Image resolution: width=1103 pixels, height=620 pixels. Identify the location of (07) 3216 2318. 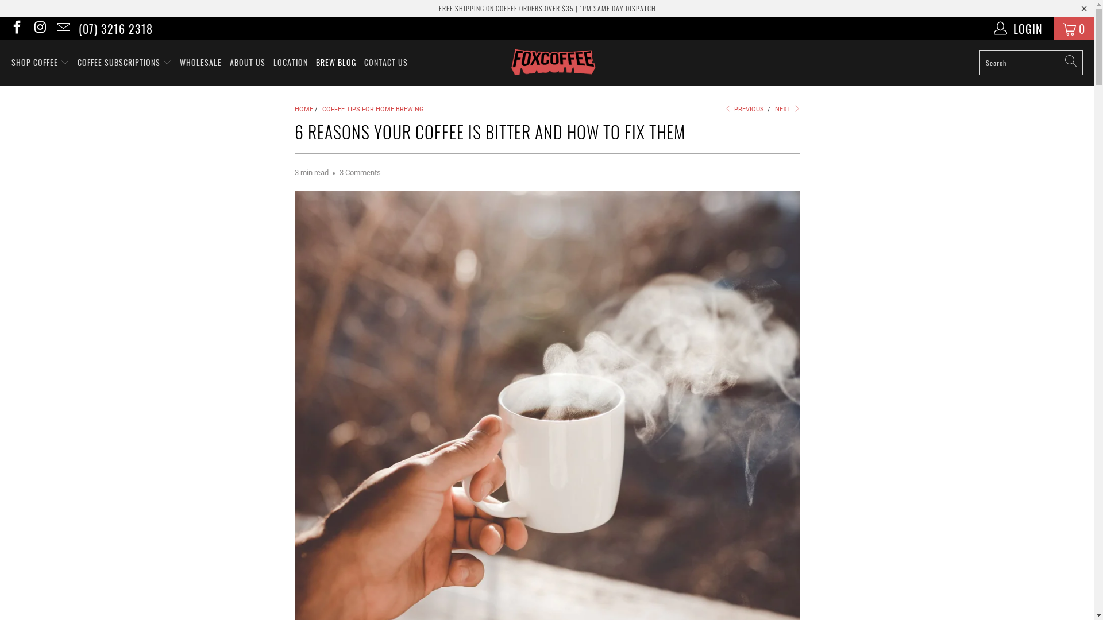
(116, 29).